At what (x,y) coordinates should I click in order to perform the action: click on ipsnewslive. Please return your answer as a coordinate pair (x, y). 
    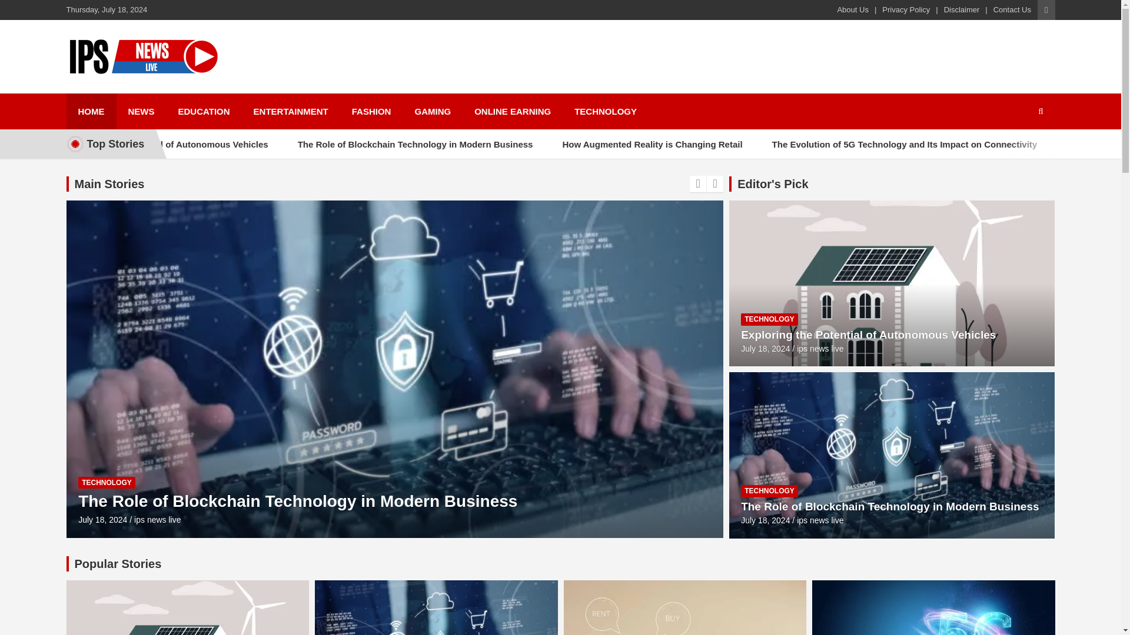
    Looking at the image, I should click on (132, 91).